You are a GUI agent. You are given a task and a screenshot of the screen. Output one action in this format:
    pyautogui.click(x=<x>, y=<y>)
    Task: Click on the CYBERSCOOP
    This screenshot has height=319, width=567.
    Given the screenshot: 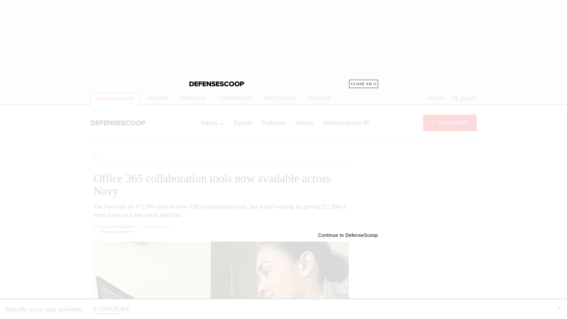 What is the action you would take?
    pyautogui.click(x=235, y=99)
    